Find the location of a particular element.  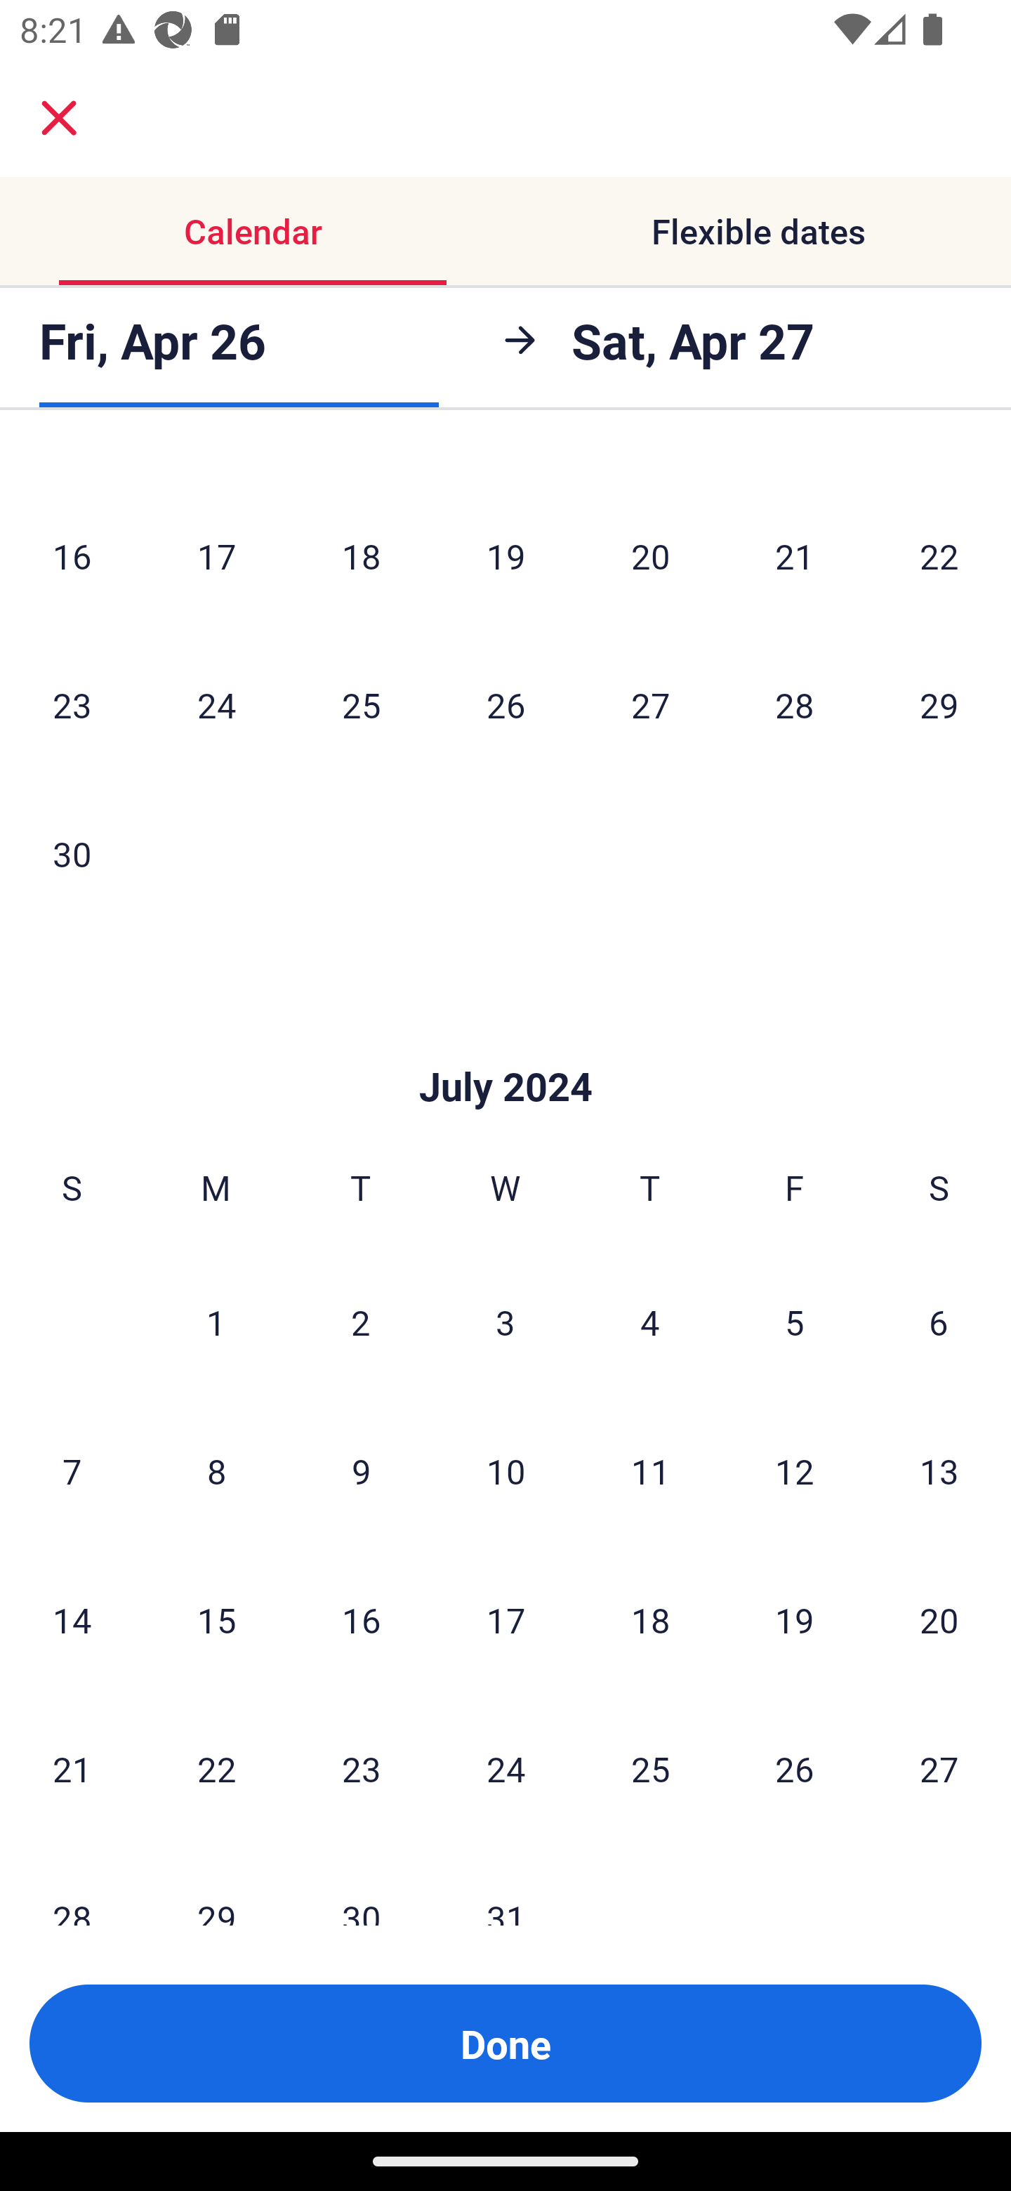

22 Saturday, June 22, 2024 is located at coordinates (939, 556).